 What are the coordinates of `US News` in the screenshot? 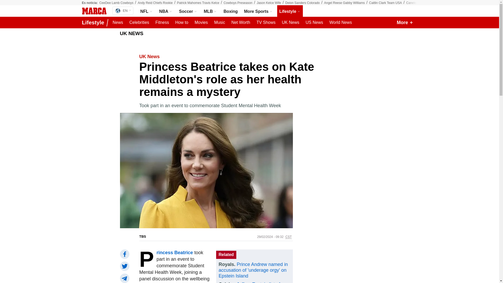 It's located at (314, 23).